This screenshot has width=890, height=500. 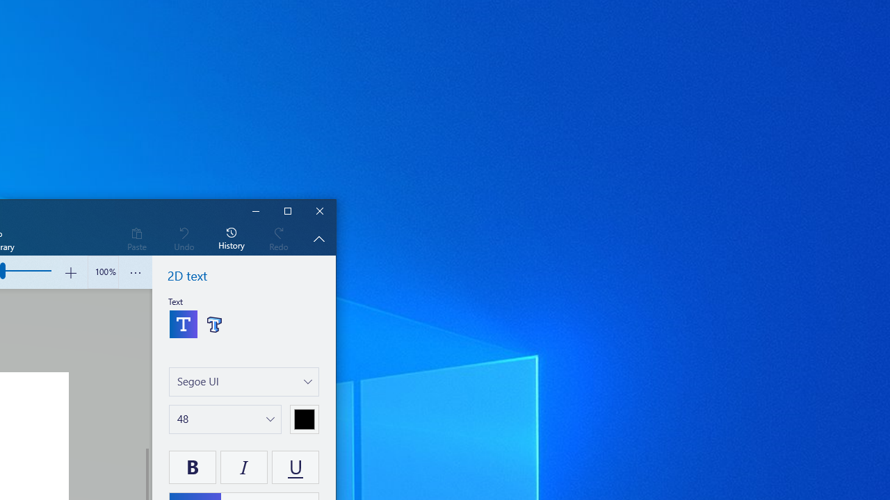 What do you see at coordinates (295, 467) in the screenshot?
I see `Underline your text` at bounding box center [295, 467].